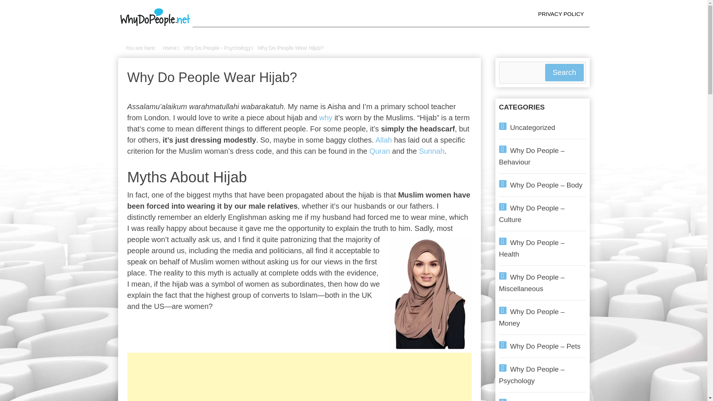 The height and width of the screenshot is (401, 713). Describe the element at coordinates (299, 377) in the screenshot. I see `Advertisement` at that location.